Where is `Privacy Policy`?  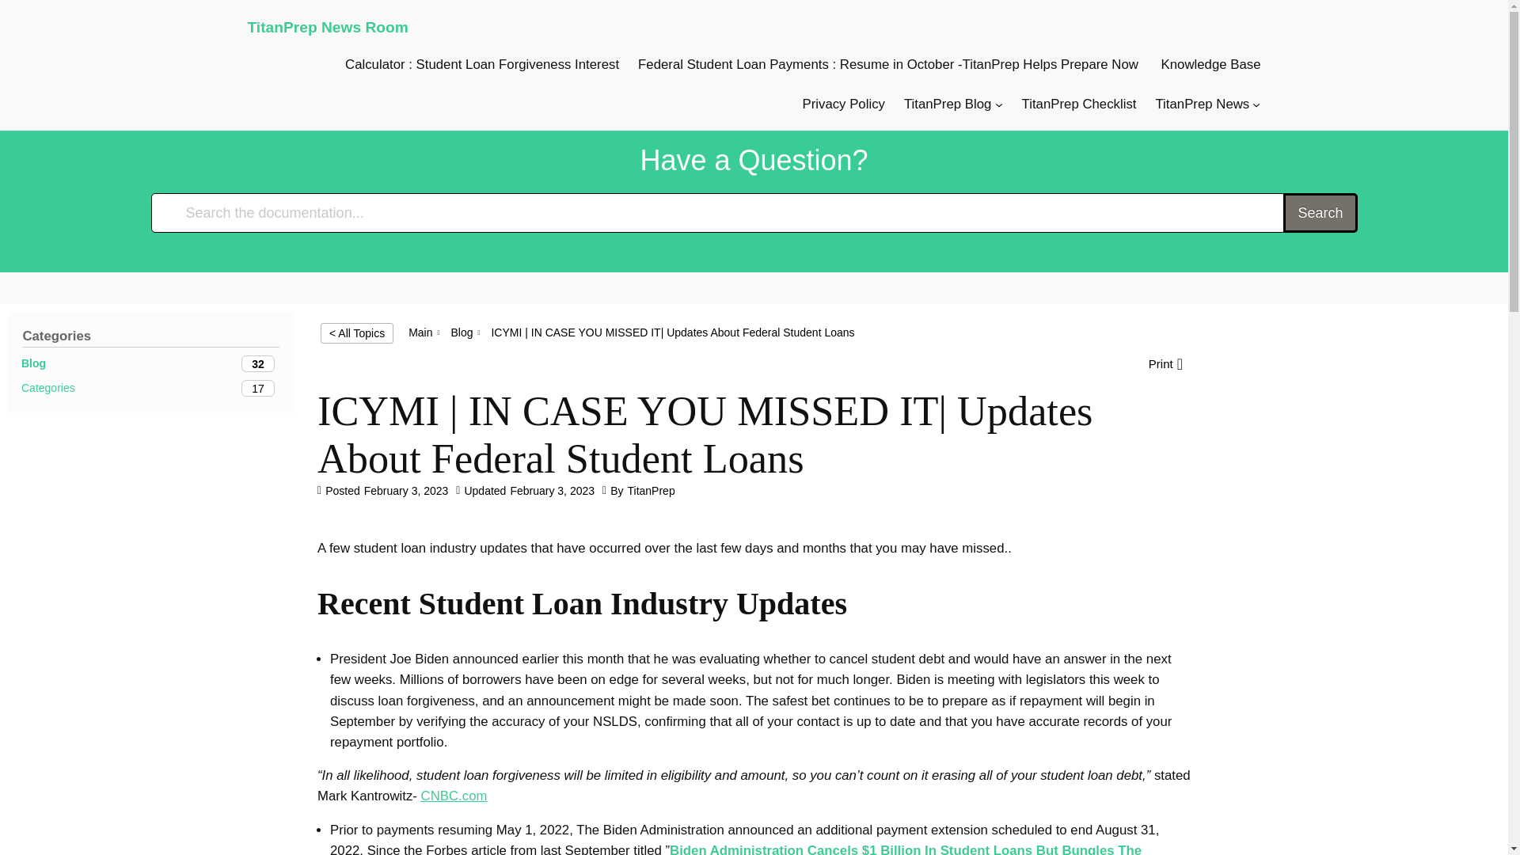
Privacy Policy is located at coordinates (150, 363).